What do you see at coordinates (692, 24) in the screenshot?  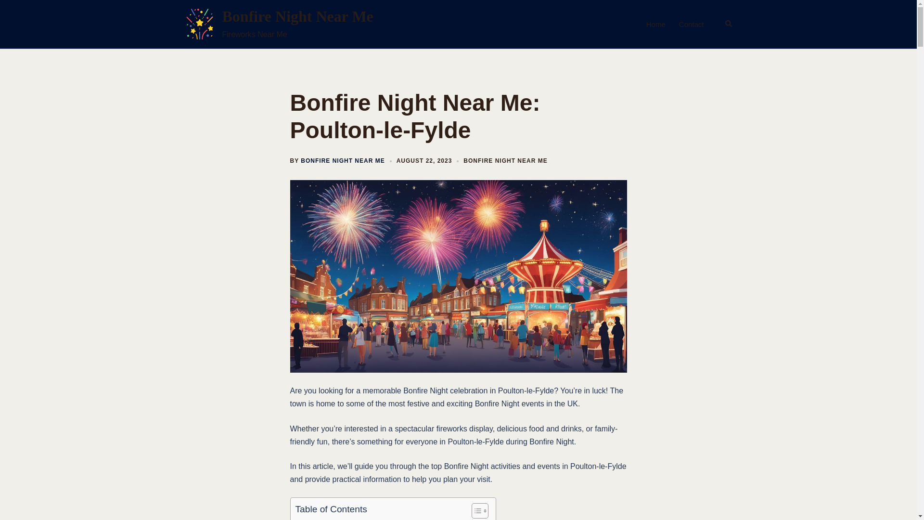 I see `Contact` at bounding box center [692, 24].